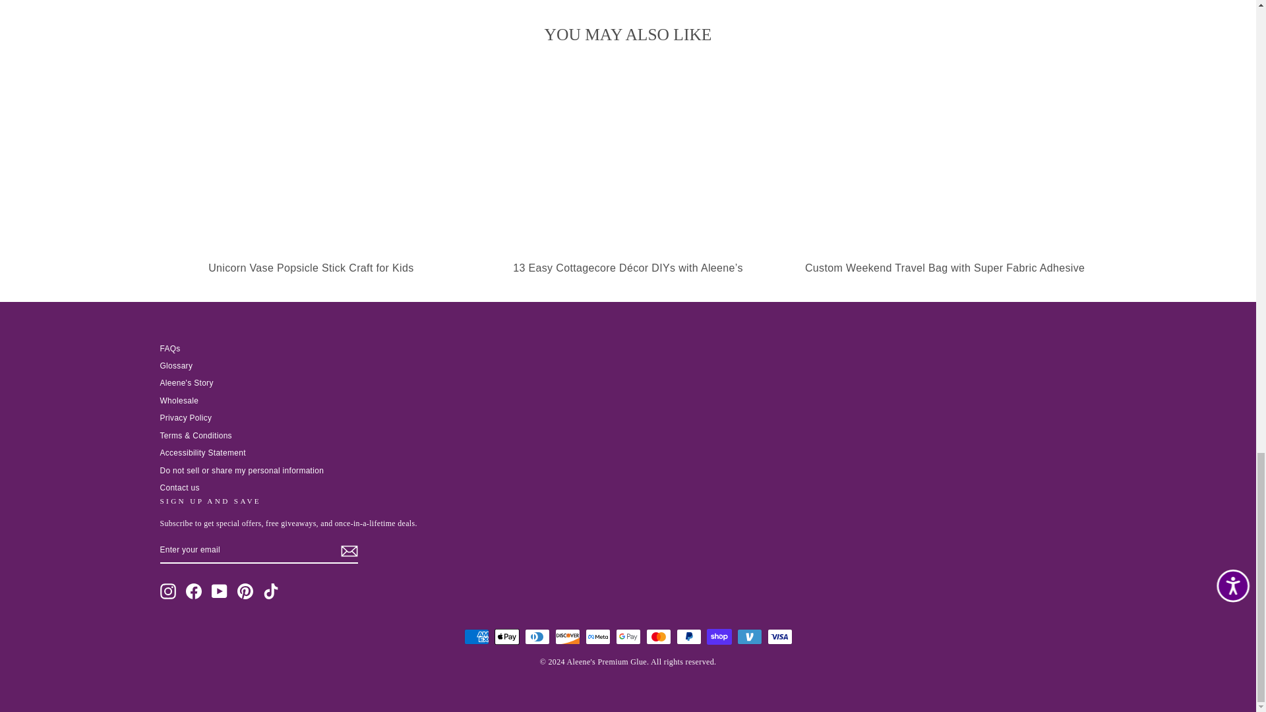  I want to click on Meta Pay, so click(597, 637).